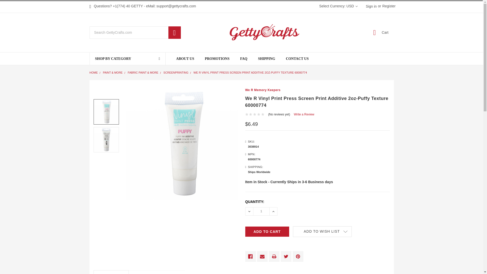  Describe the element at coordinates (175, 32) in the screenshot. I see `SEARCH` at that location.